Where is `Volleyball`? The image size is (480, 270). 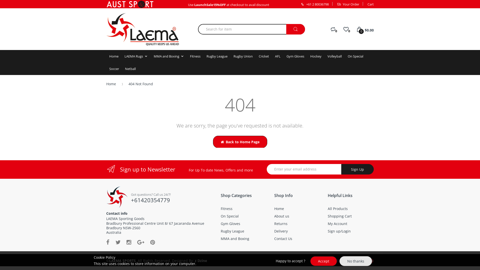
Volleyball is located at coordinates (334, 57).